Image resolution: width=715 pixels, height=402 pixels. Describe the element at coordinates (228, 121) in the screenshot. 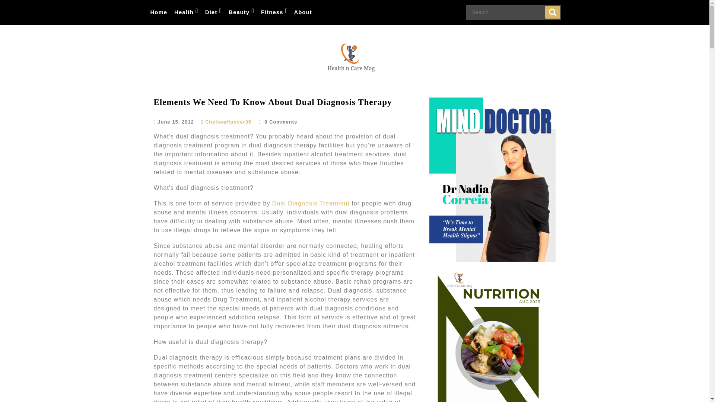

I see `ChelseaHoover36` at that location.